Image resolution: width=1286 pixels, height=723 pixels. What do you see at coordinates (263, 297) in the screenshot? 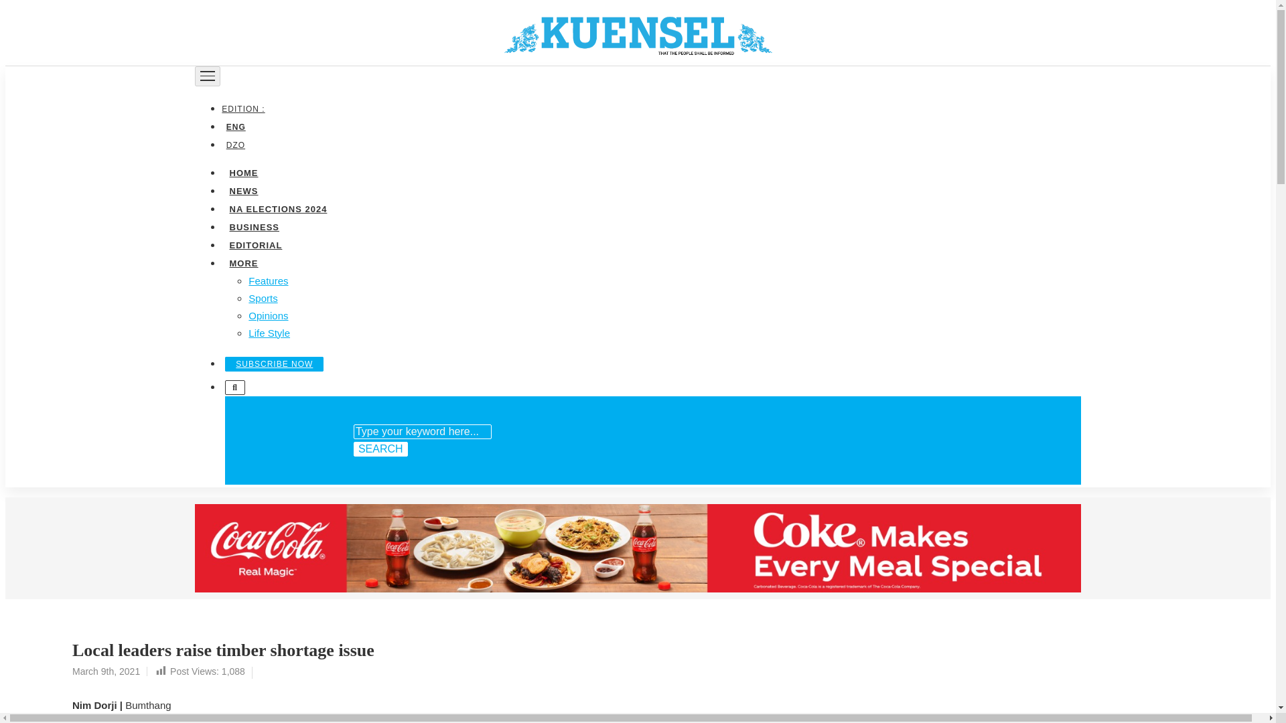
I see `Sports` at bounding box center [263, 297].